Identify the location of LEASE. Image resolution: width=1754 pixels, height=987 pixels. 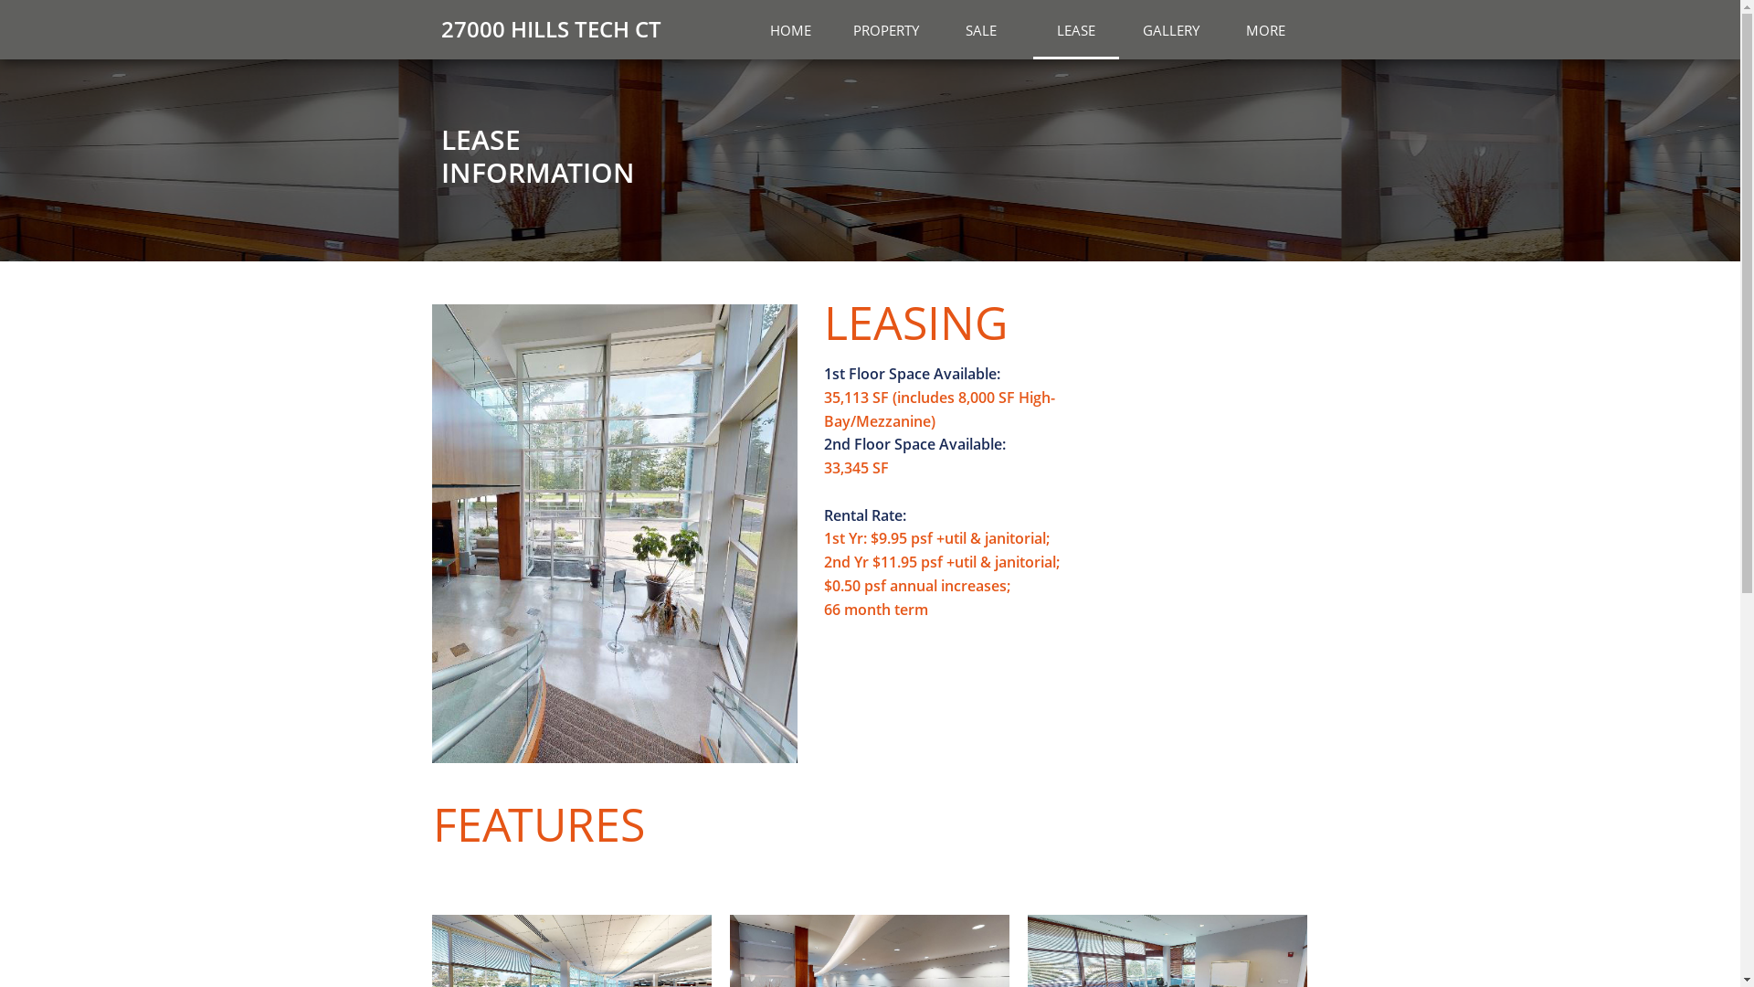
(1075, 29).